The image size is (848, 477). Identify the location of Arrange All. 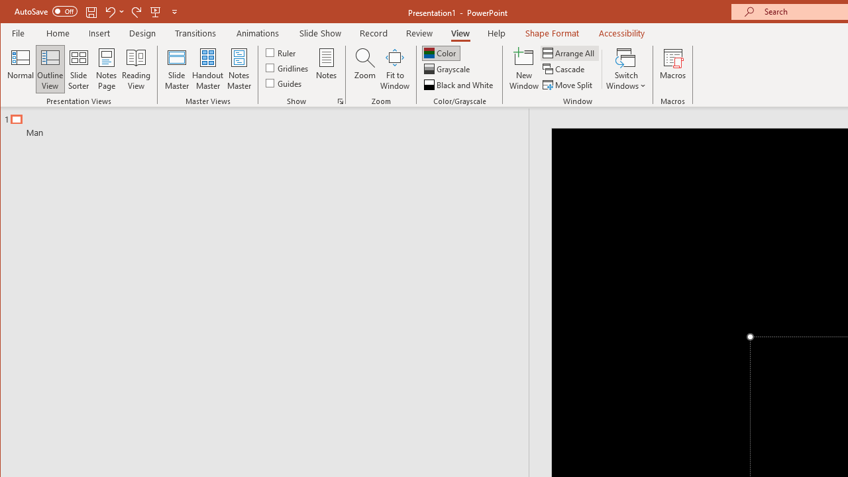
(570, 53).